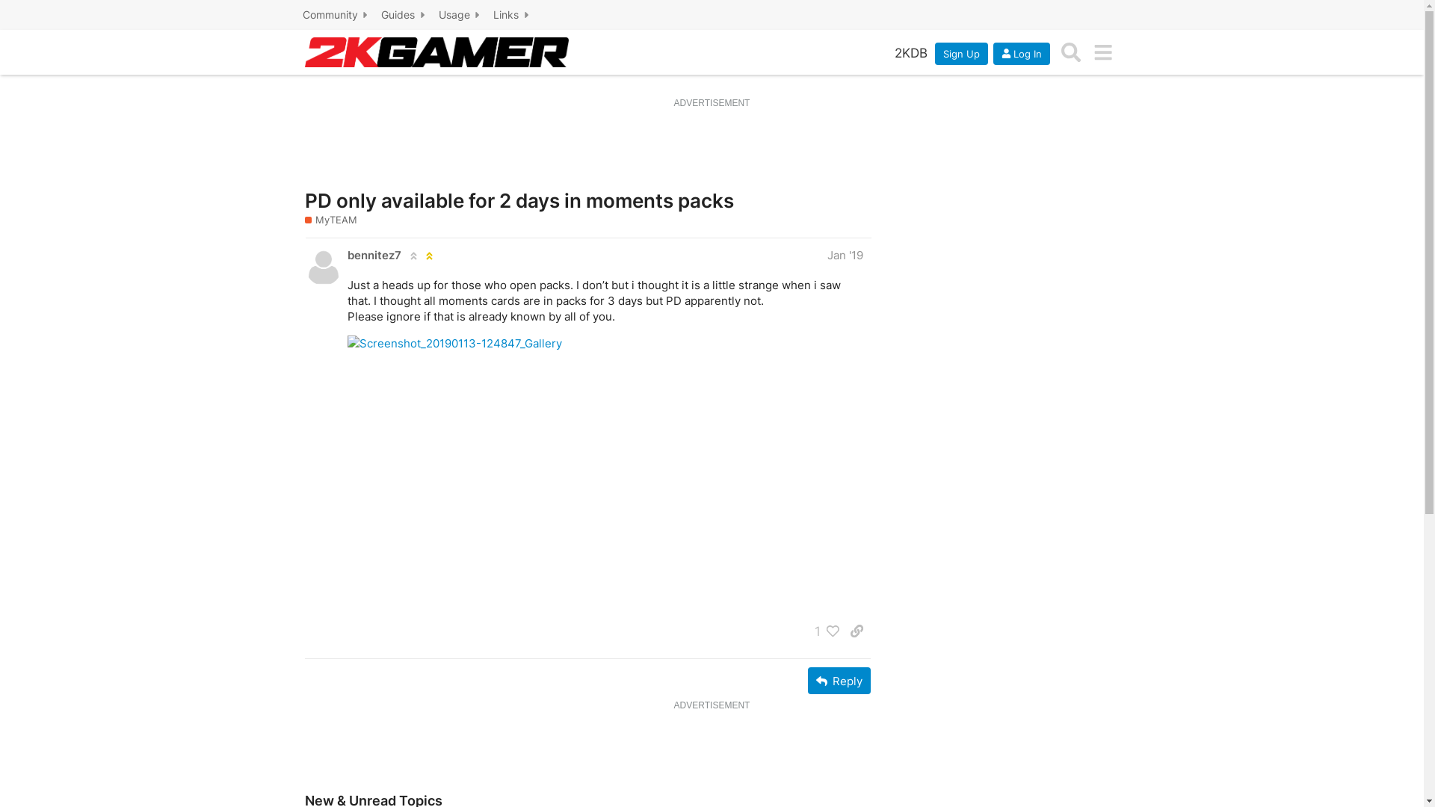 The width and height of the screenshot is (1435, 807). What do you see at coordinates (961, 53) in the screenshot?
I see `Sign Up` at bounding box center [961, 53].